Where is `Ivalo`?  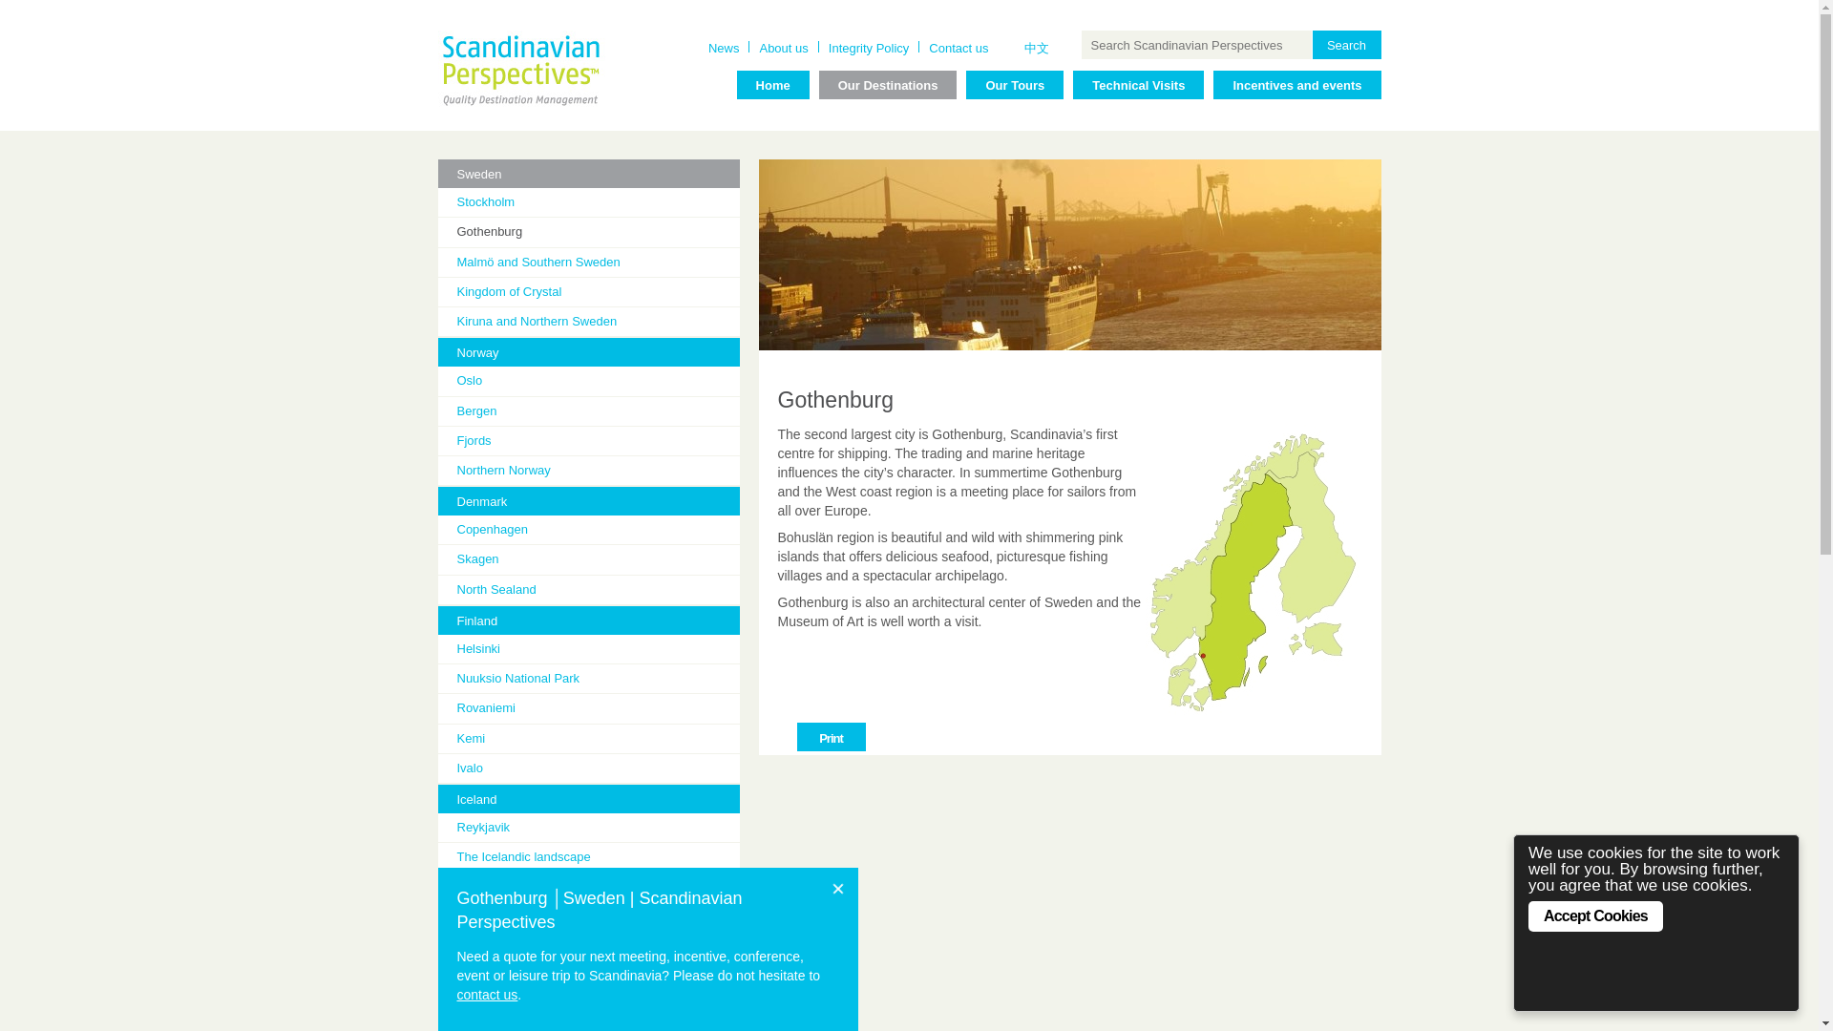 Ivalo is located at coordinates (598, 768).